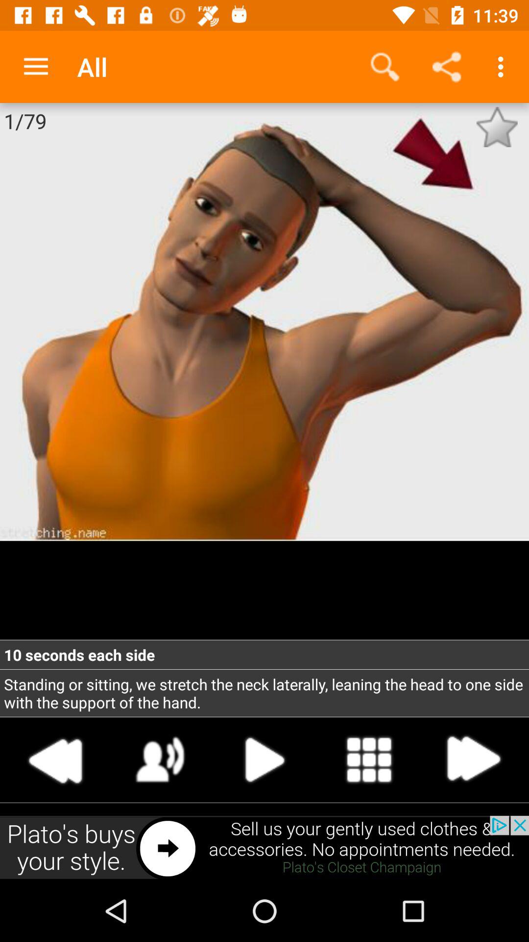  What do you see at coordinates (497, 127) in the screenshot?
I see `cleck the star button which is in the right corner` at bounding box center [497, 127].